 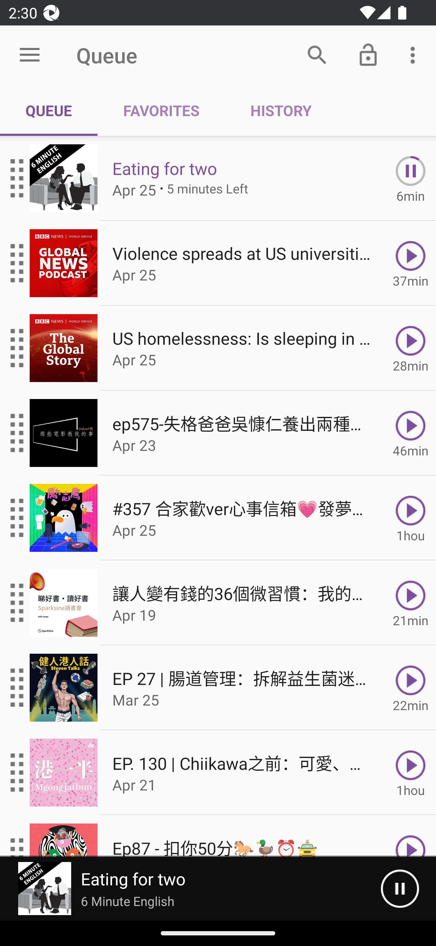 What do you see at coordinates (411, 688) in the screenshot?
I see `Play 22min` at bounding box center [411, 688].